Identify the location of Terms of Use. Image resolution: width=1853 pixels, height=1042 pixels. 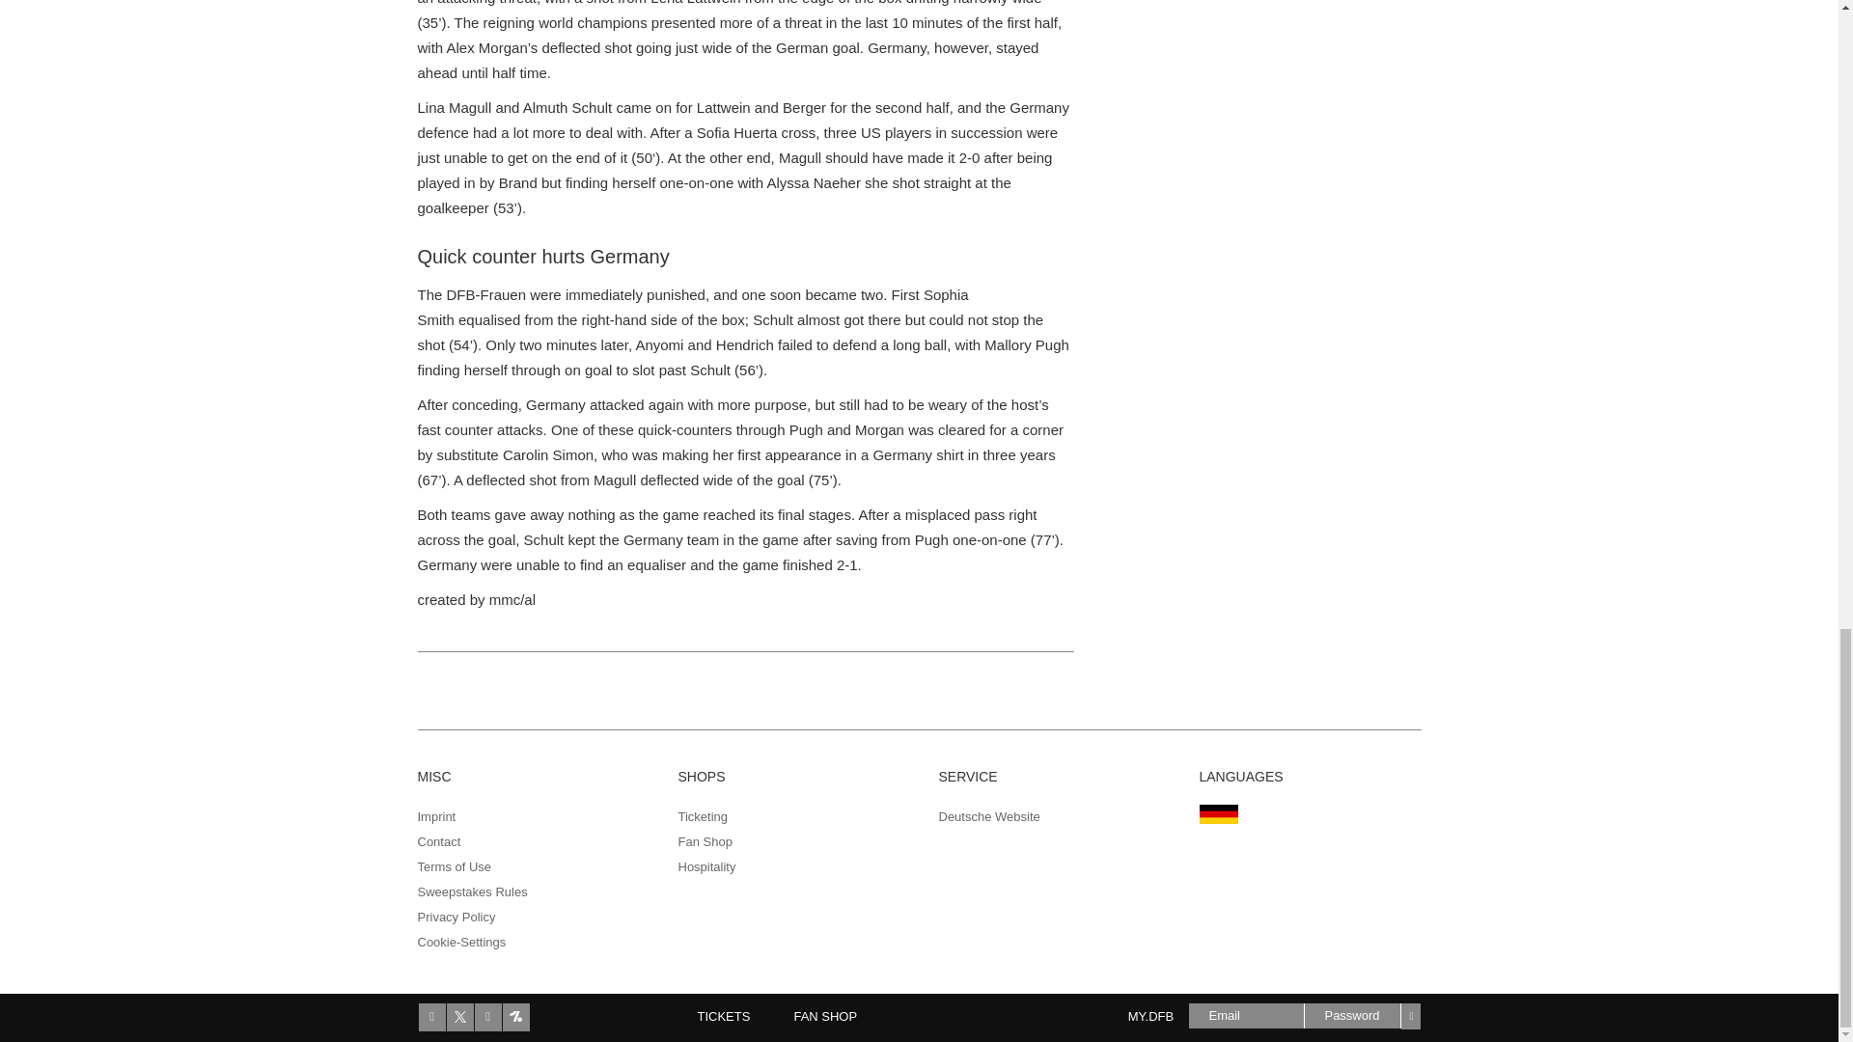
(454, 866).